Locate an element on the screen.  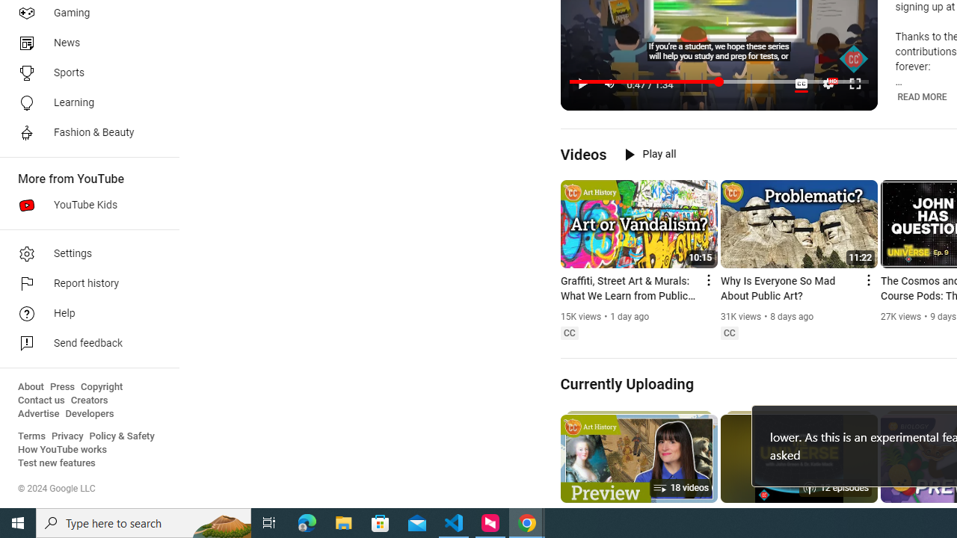
READ MORE is located at coordinates (921, 97).